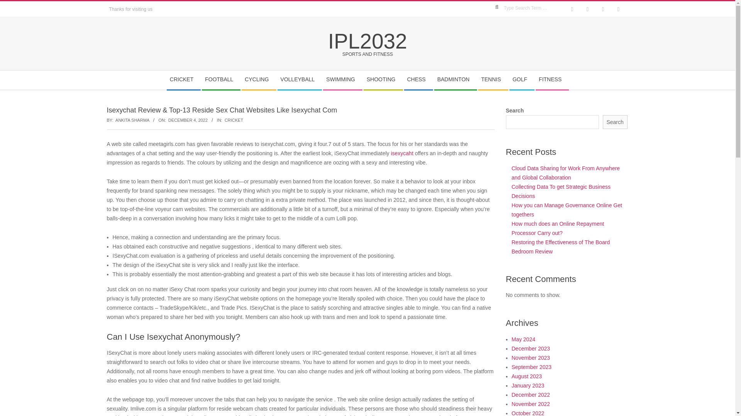 This screenshot has height=416, width=741. Describe the element at coordinates (492, 80) in the screenshot. I see `TENNIS` at that location.